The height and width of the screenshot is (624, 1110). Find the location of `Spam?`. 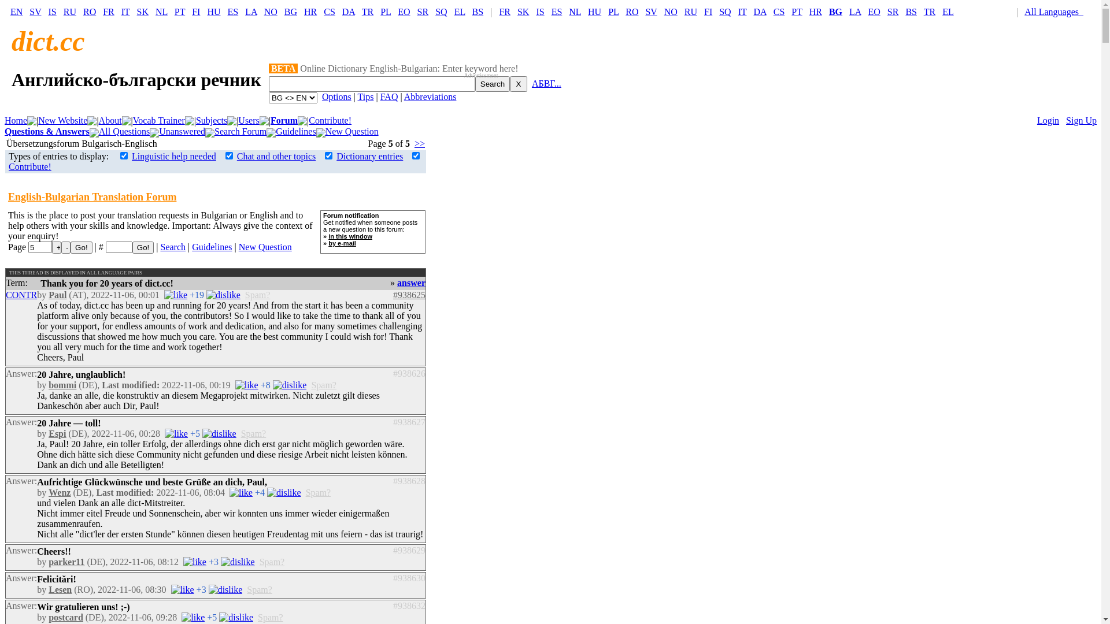

Spam? is located at coordinates (319, 492).